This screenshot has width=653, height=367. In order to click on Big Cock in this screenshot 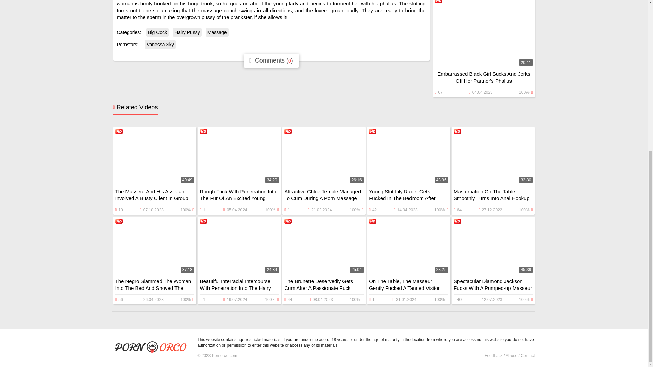, I will do `click(157, 32)`.